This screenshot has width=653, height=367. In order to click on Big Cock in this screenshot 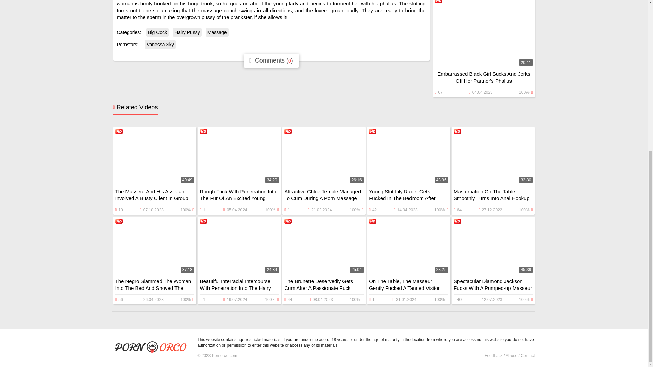, I will do `click(157, 32)`.